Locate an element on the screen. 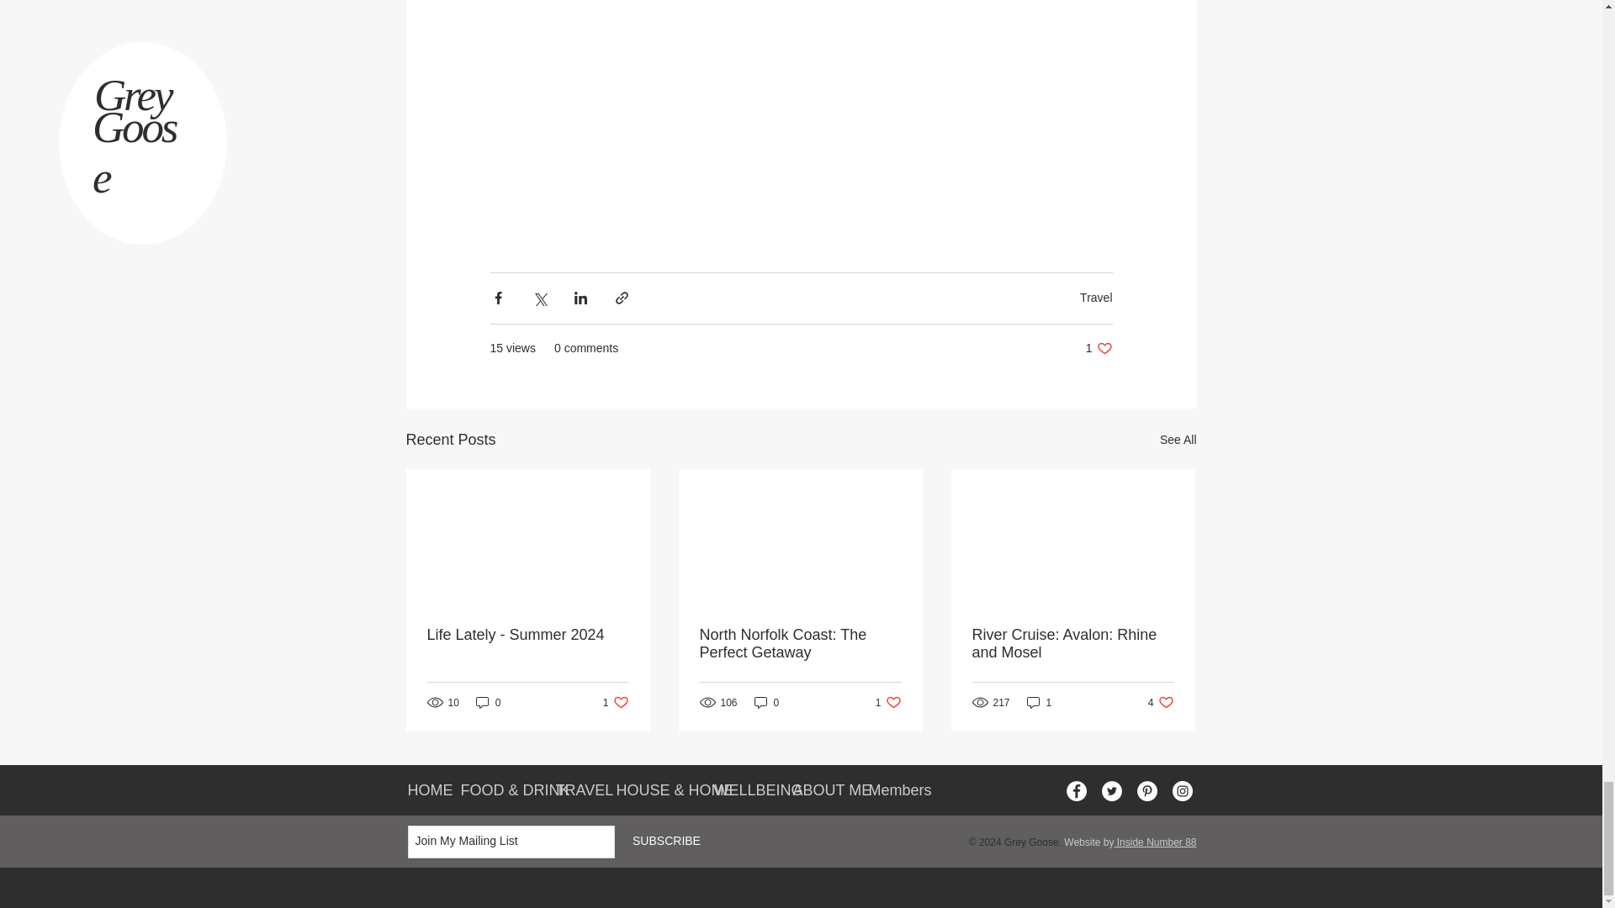 This screenshot has width=1615, height=908. 0 is located at coordinates (767, 702).